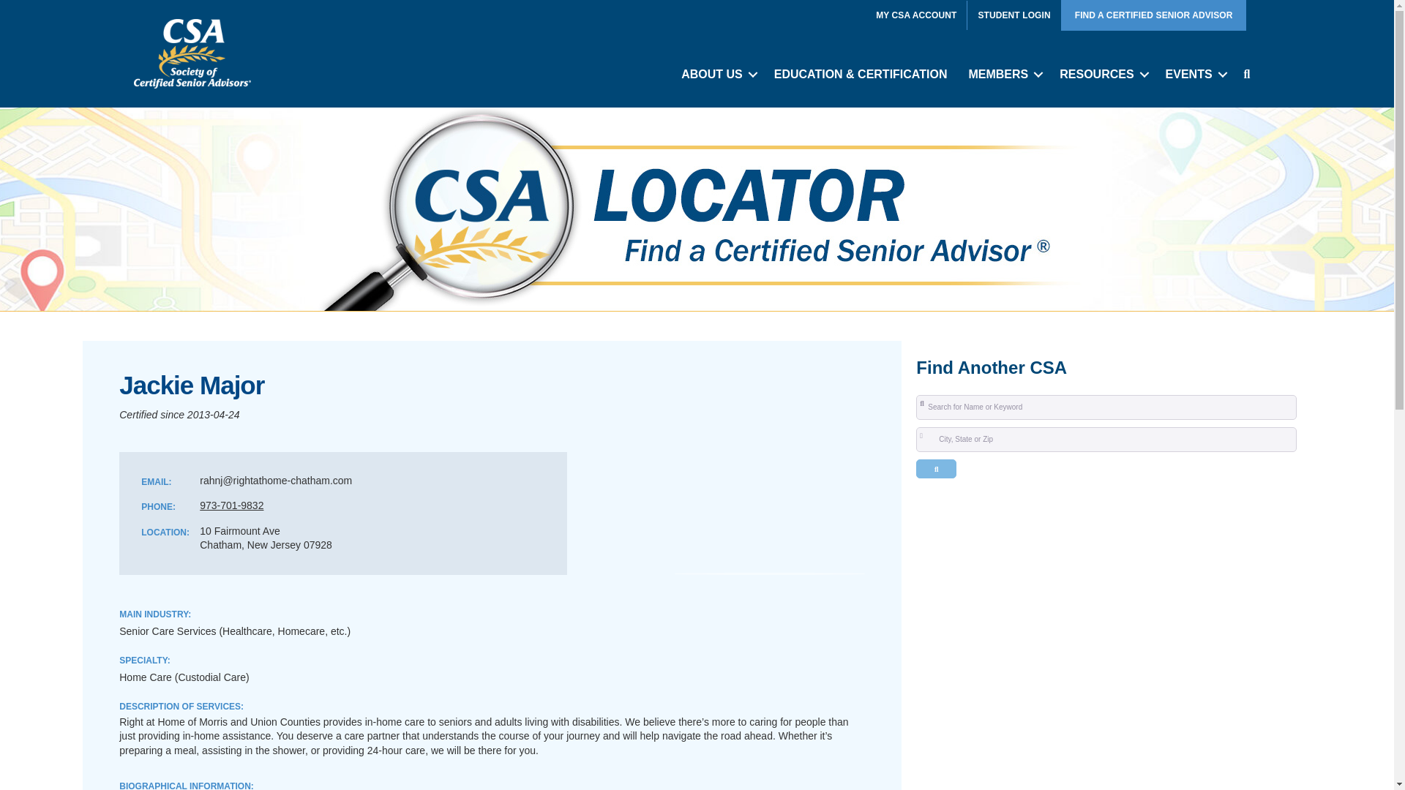 The width and height of the screenshot is (1405, 790). I want to click on MY CSA ACCOUNT, so click(915, 15).